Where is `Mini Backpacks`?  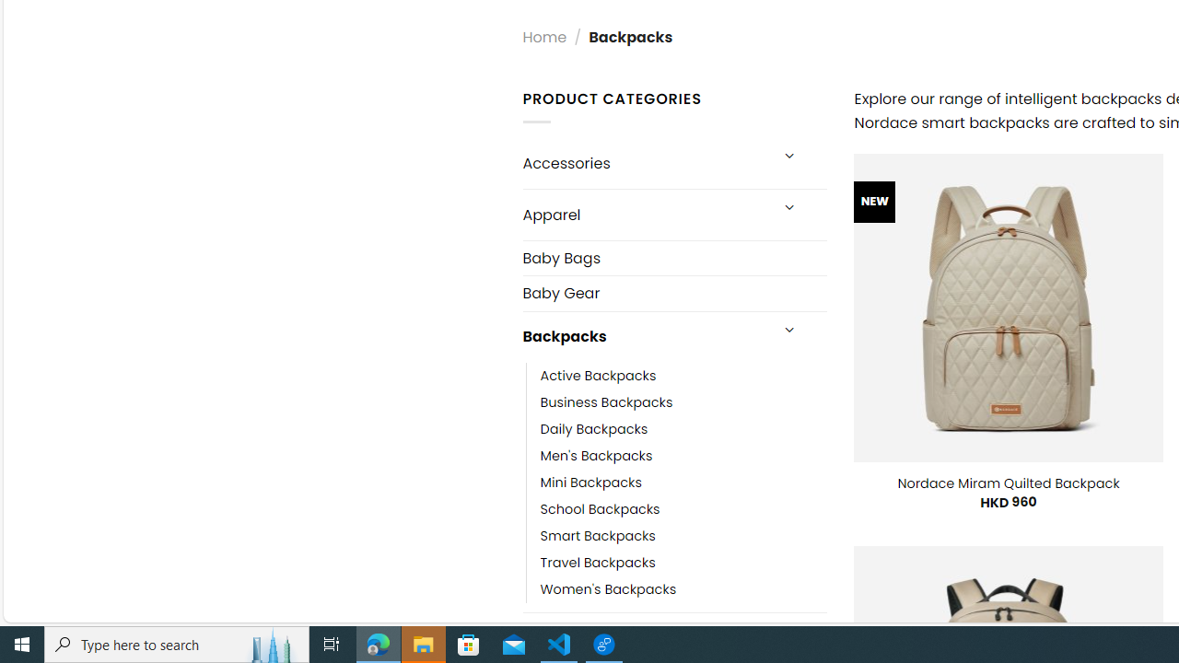
Mini Backpacks is located at coordinates (591, 483).